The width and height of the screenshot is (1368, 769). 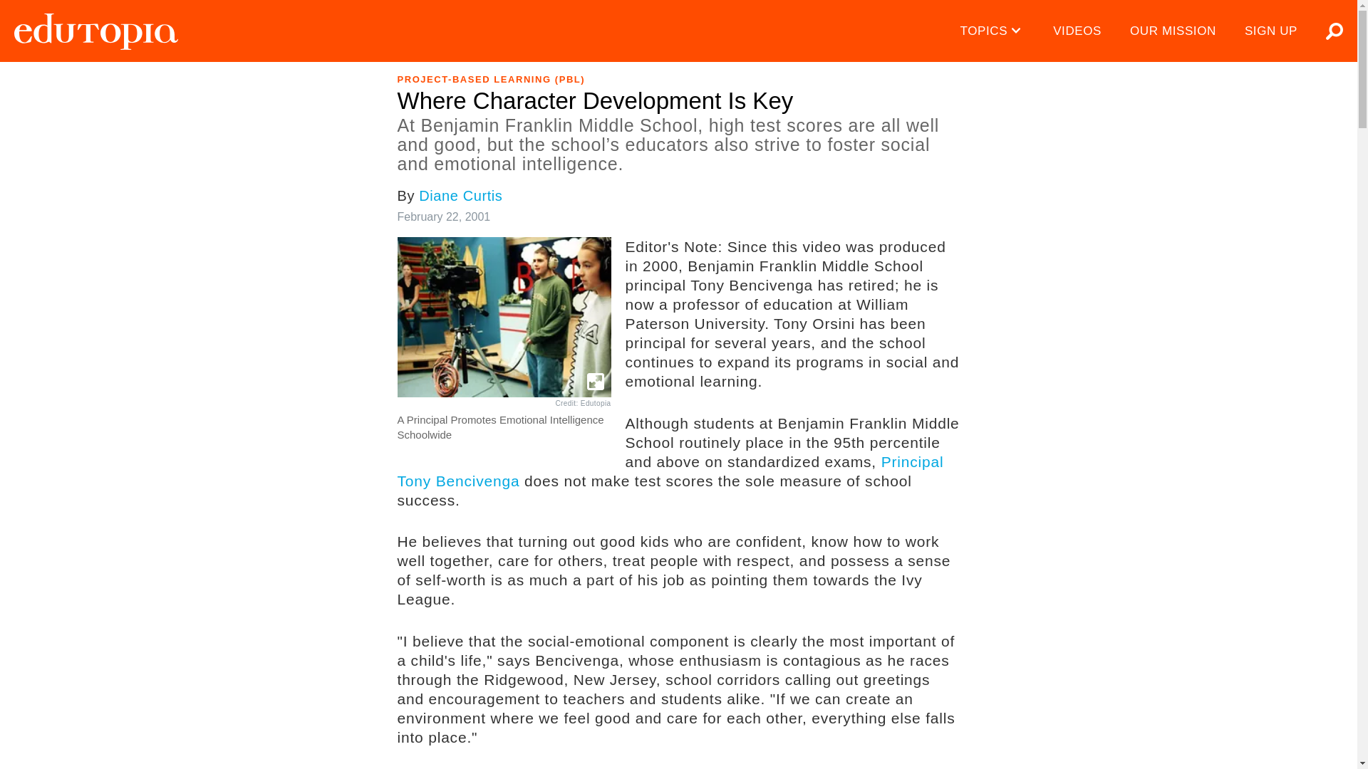 I want to click on Edutopia, so click(x=95, y=31).